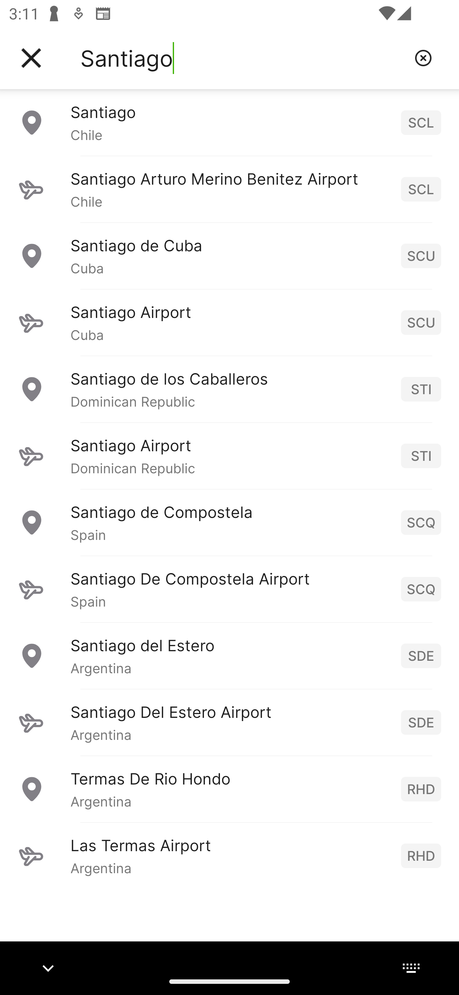 This screenshot has height=995, width=459. I want to click on Santiago Del Estero Airport Argentina SDE, so click(229, 722).